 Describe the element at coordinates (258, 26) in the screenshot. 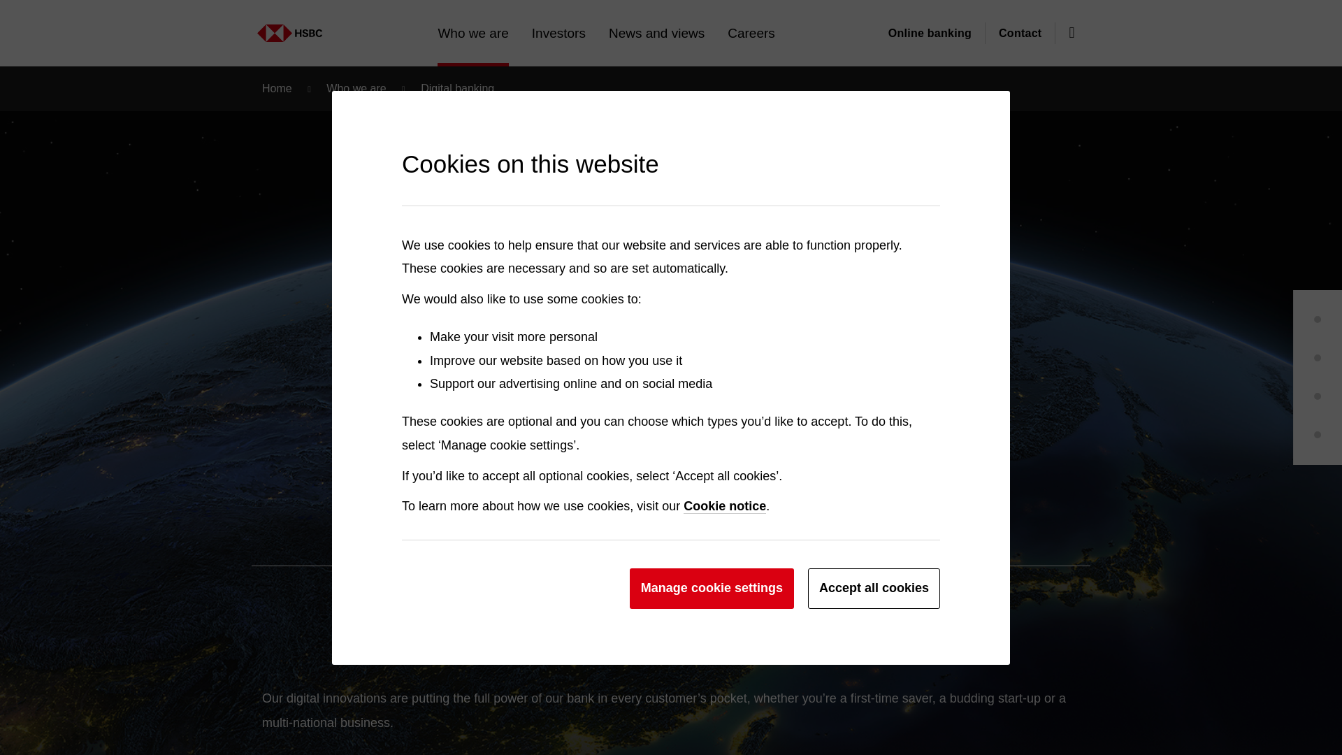

I see `Home` at that location.